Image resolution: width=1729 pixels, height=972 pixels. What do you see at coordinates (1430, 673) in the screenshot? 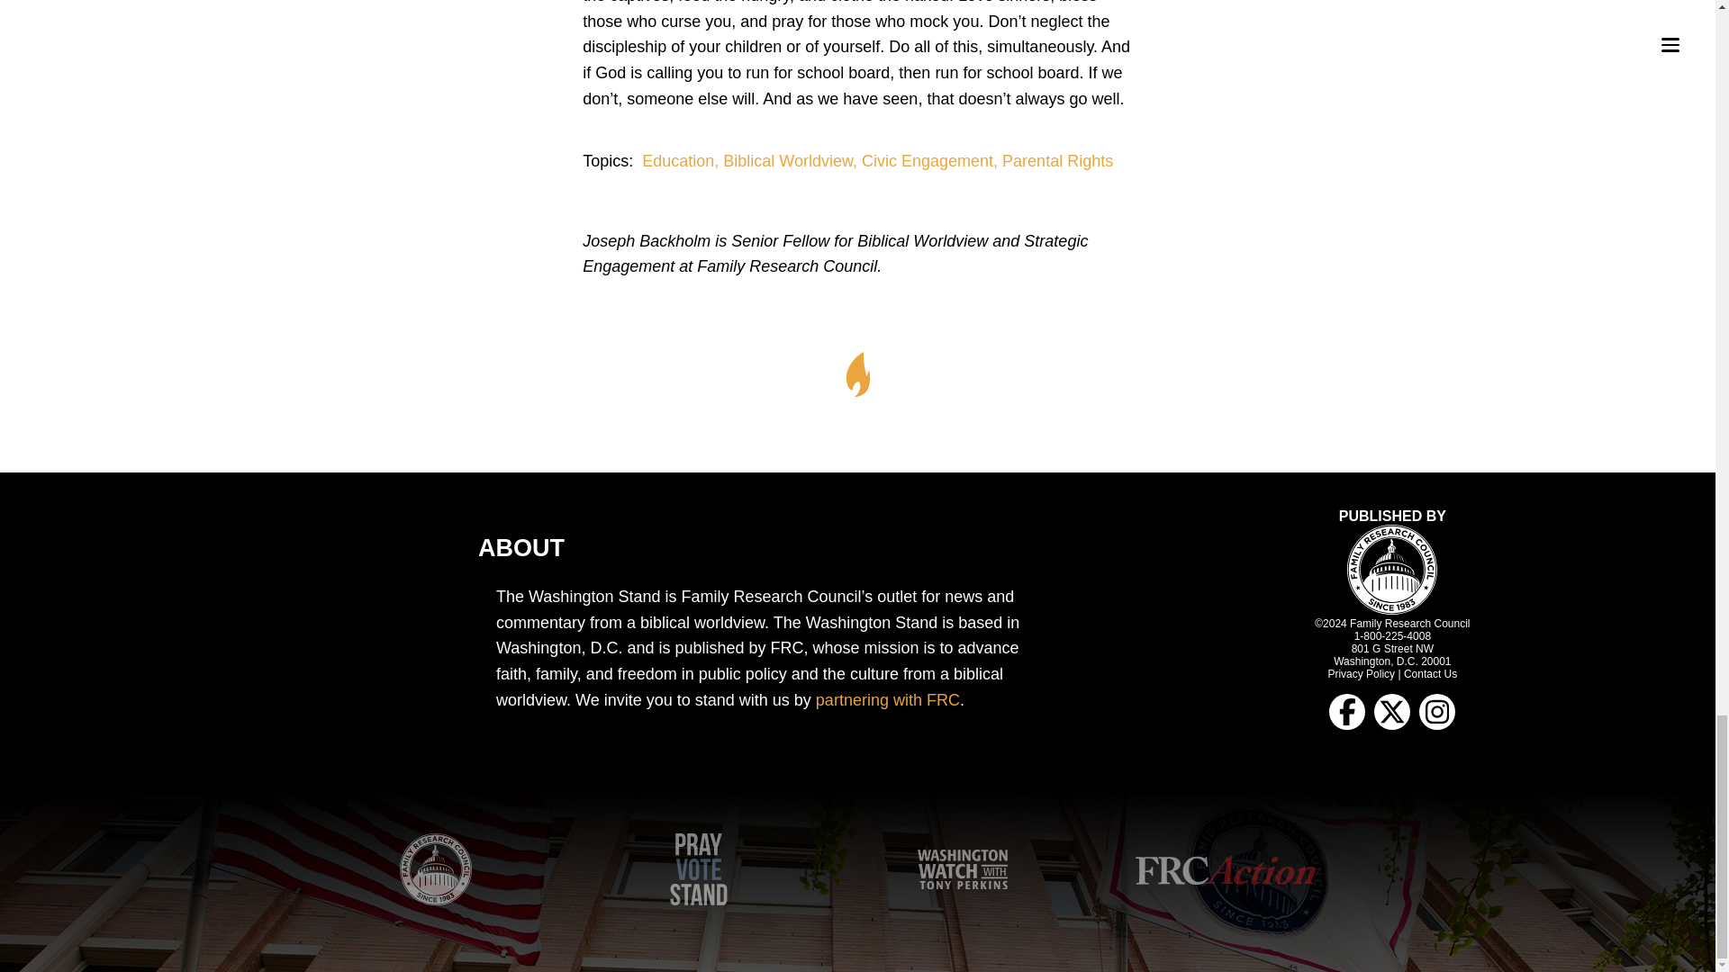
I see `Contact Us` at bounding box center [1430, 673].